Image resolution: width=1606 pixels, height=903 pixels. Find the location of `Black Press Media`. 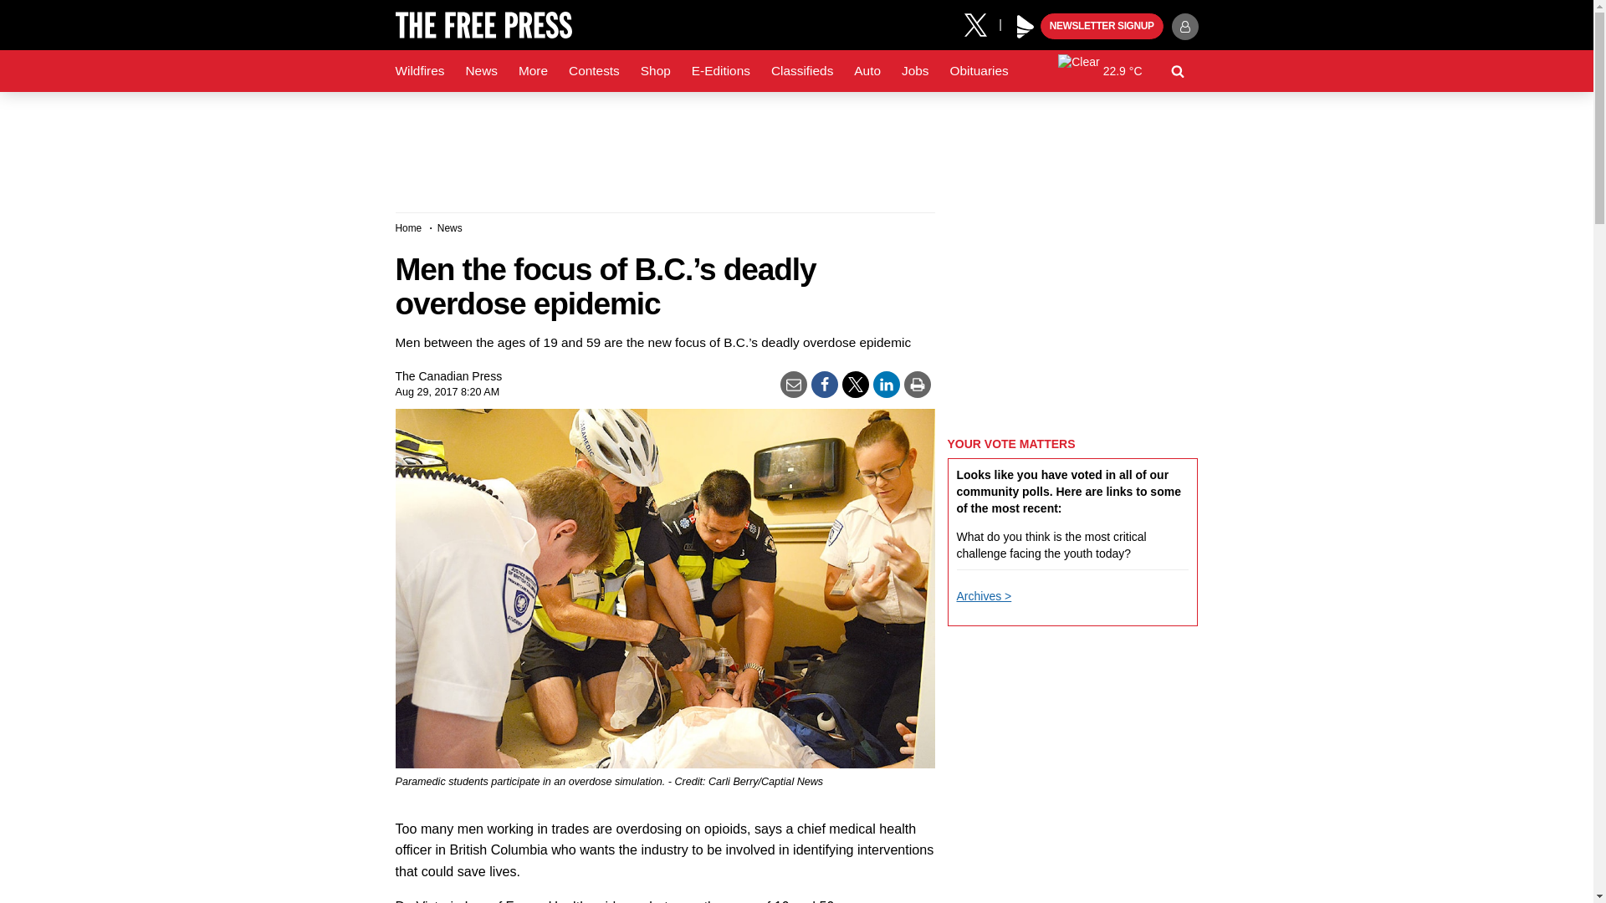

Black Press Media is located at coordinates (1025, 27).